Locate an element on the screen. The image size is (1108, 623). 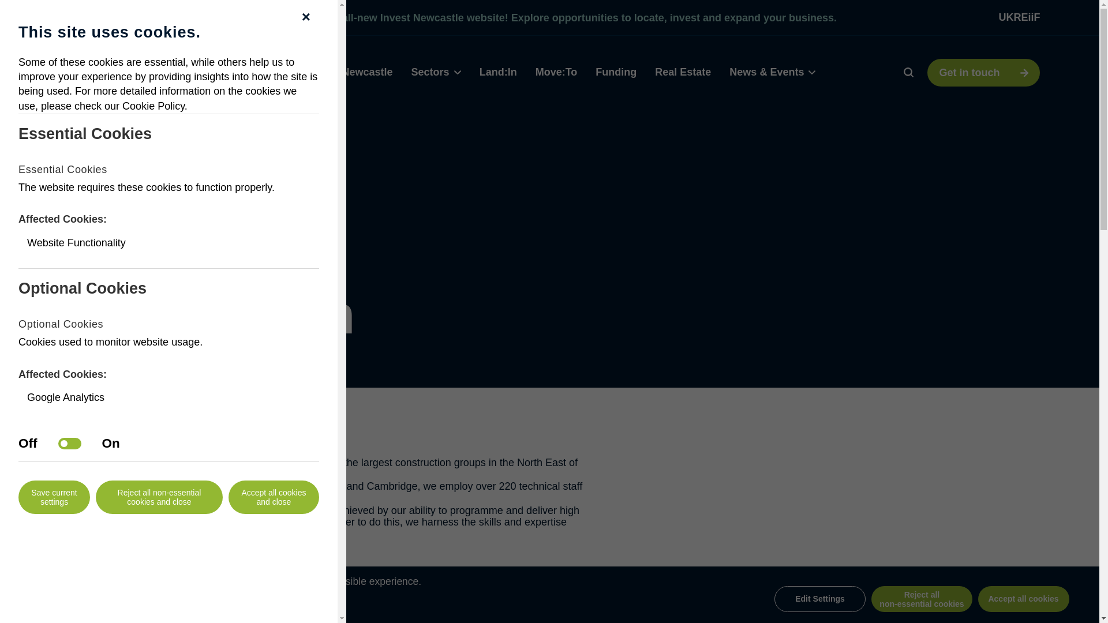
Get in touch with the team at Invest Newcastle is located at coordinates (983, 73).